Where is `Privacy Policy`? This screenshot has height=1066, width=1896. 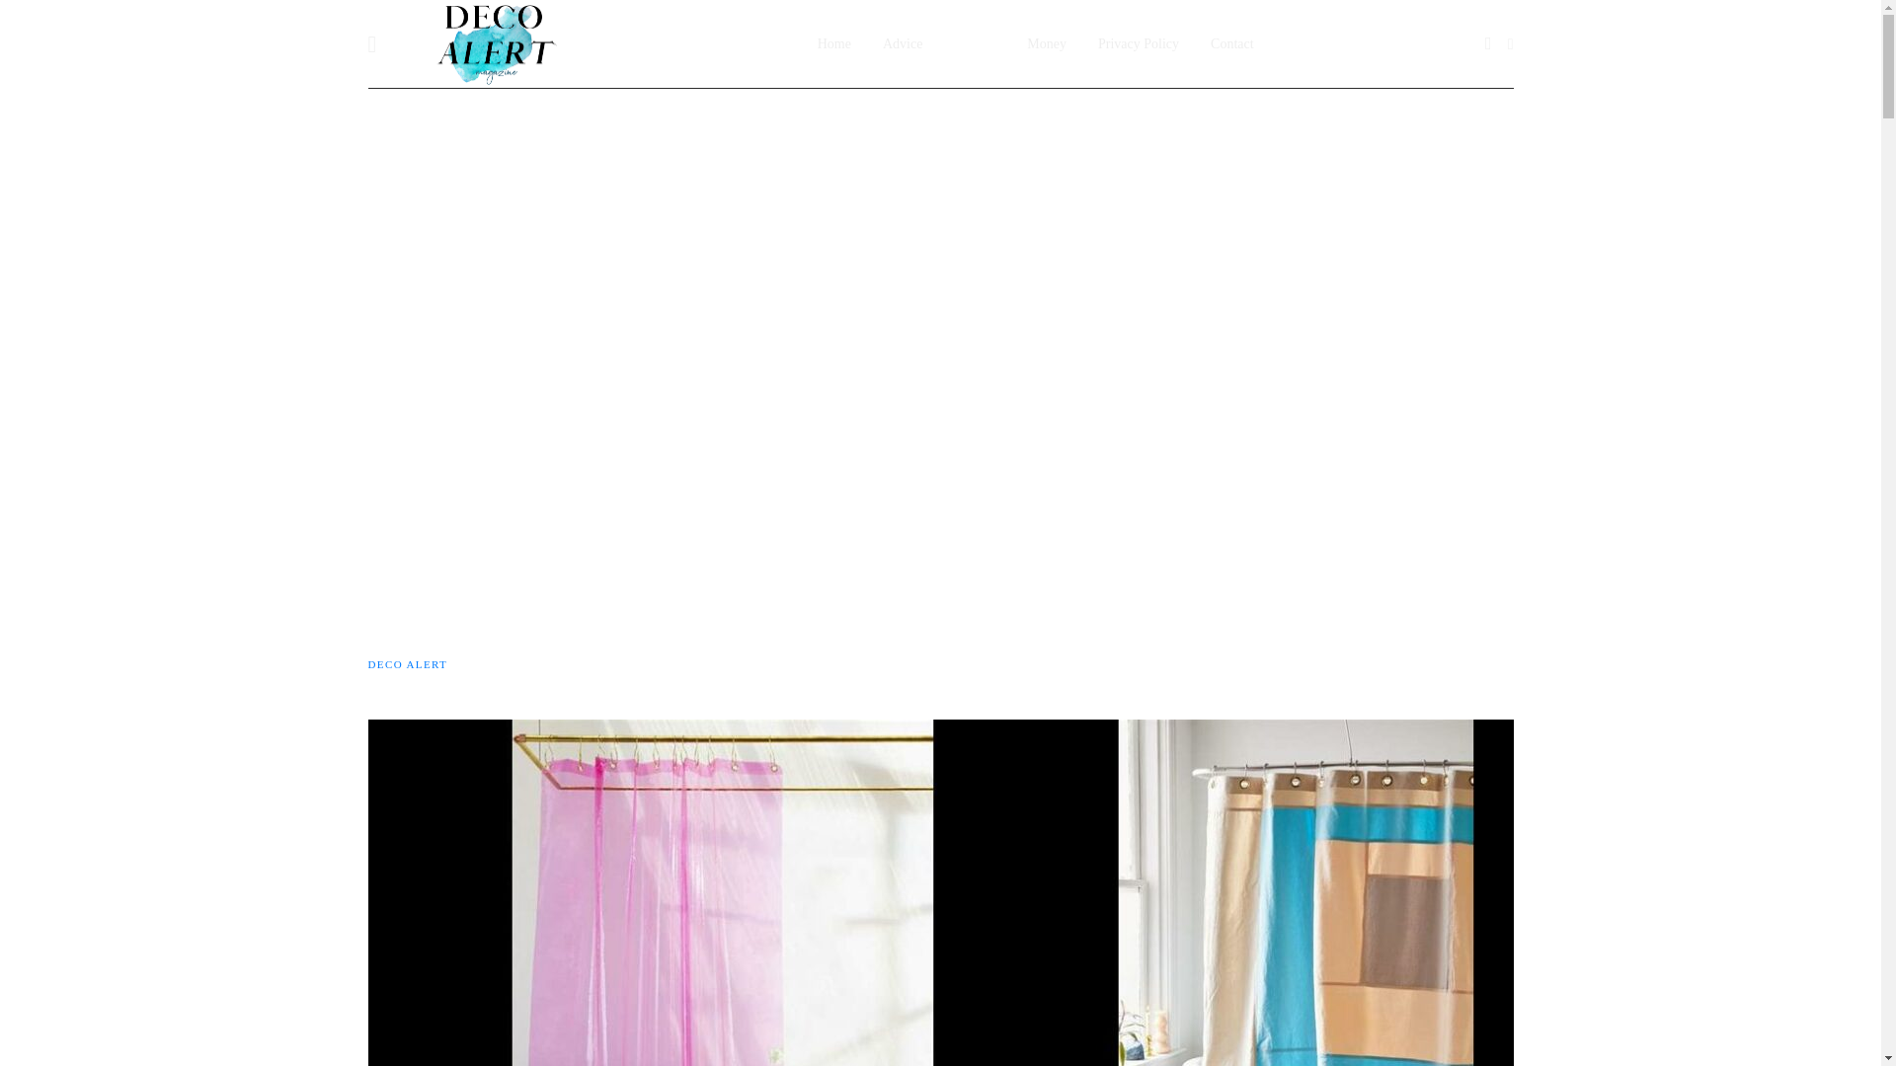 Privacy Policy is located at coordinates (1138, 43).